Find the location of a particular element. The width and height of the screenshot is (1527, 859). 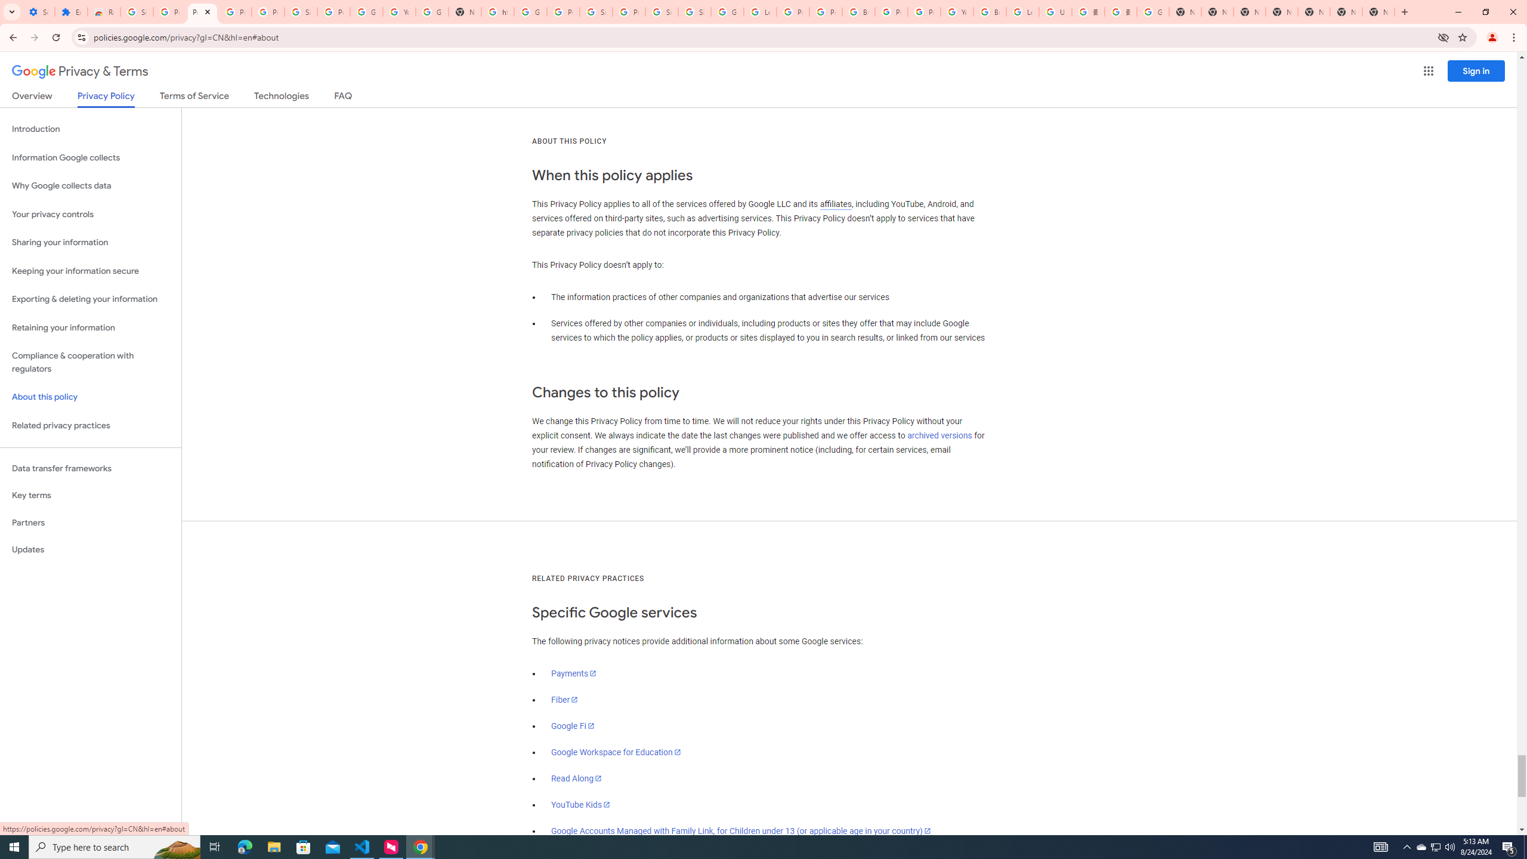

Why Google collects data is located at coordinates (91, 186).